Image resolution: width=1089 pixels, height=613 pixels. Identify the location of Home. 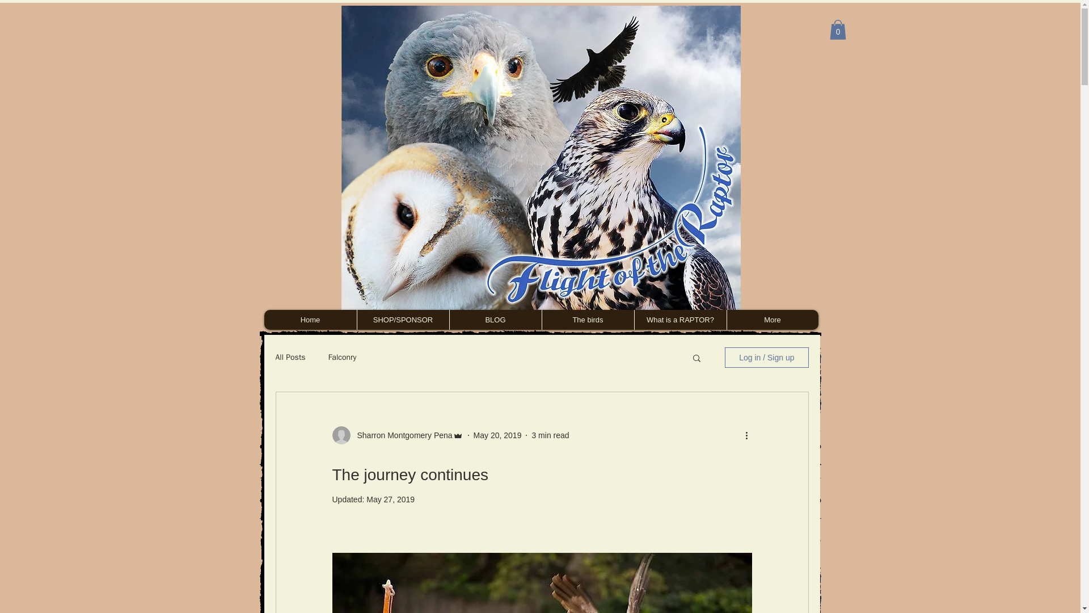
(311, 320).